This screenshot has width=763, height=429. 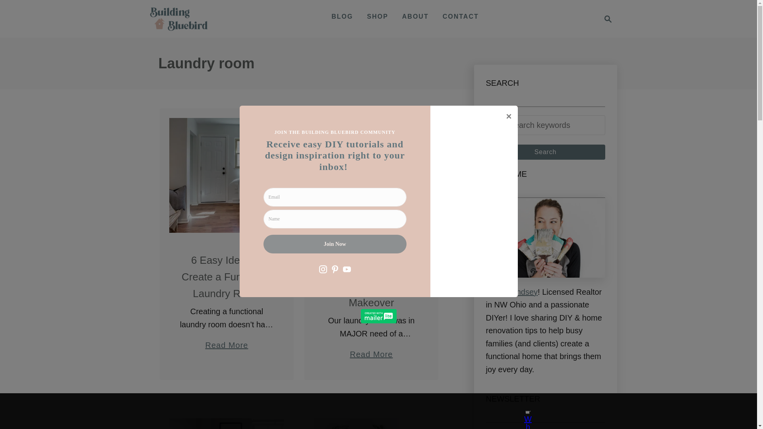 What do you see at coordinates (545, 152) in the screenshot?
I see `Search for:` at bounding box center [545, 152].